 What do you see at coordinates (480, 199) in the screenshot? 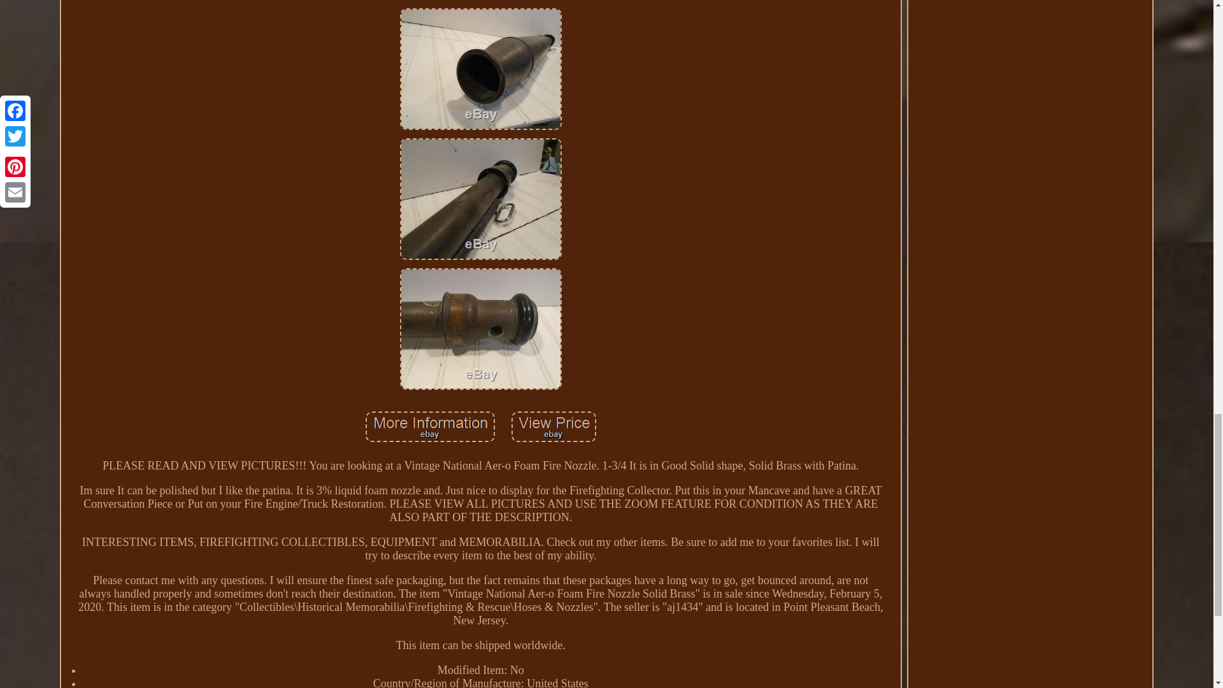
I see `Vintage National Aer-o Foam Fire Nozzle Solid Brass` at bounding box center [480, 199].